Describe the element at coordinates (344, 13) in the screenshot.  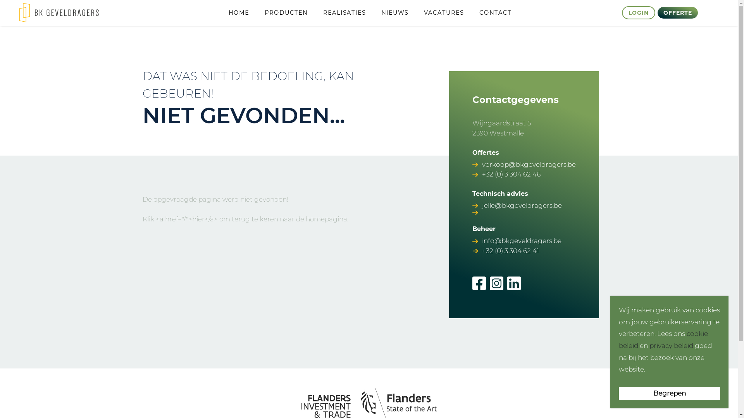
I see `REALISATIES` at that location.